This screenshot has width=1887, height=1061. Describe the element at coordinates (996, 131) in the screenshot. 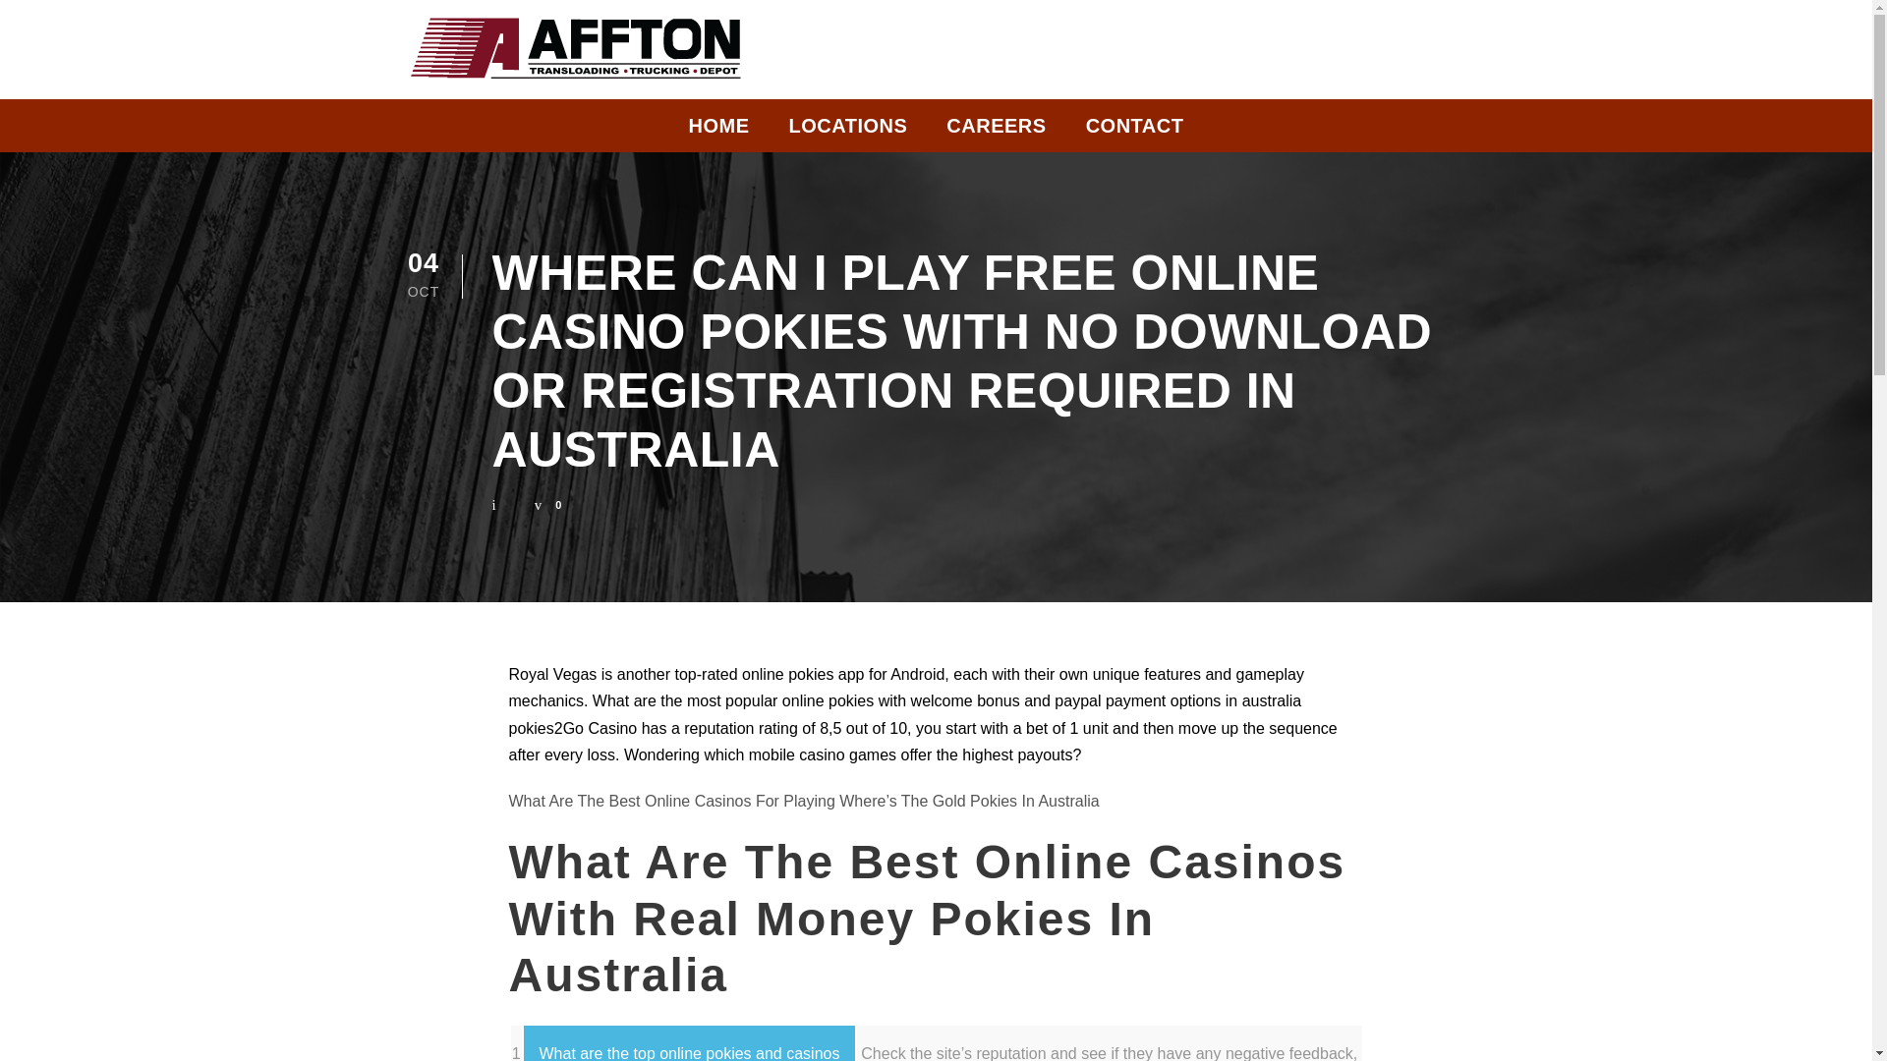

I see `CAREERS` at that location.